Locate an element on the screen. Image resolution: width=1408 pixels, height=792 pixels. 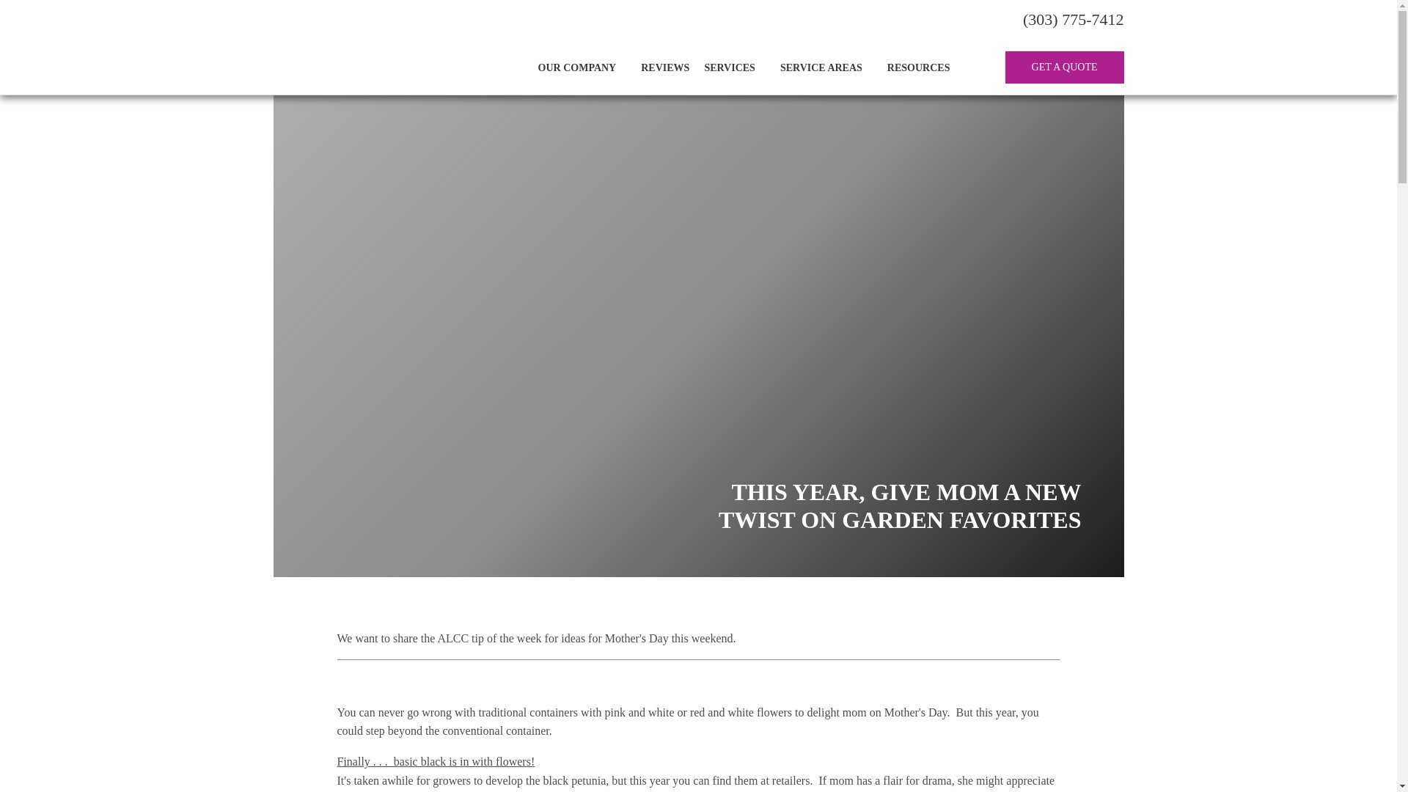
SERVICE AREAS is located at coordinates (826, 67).